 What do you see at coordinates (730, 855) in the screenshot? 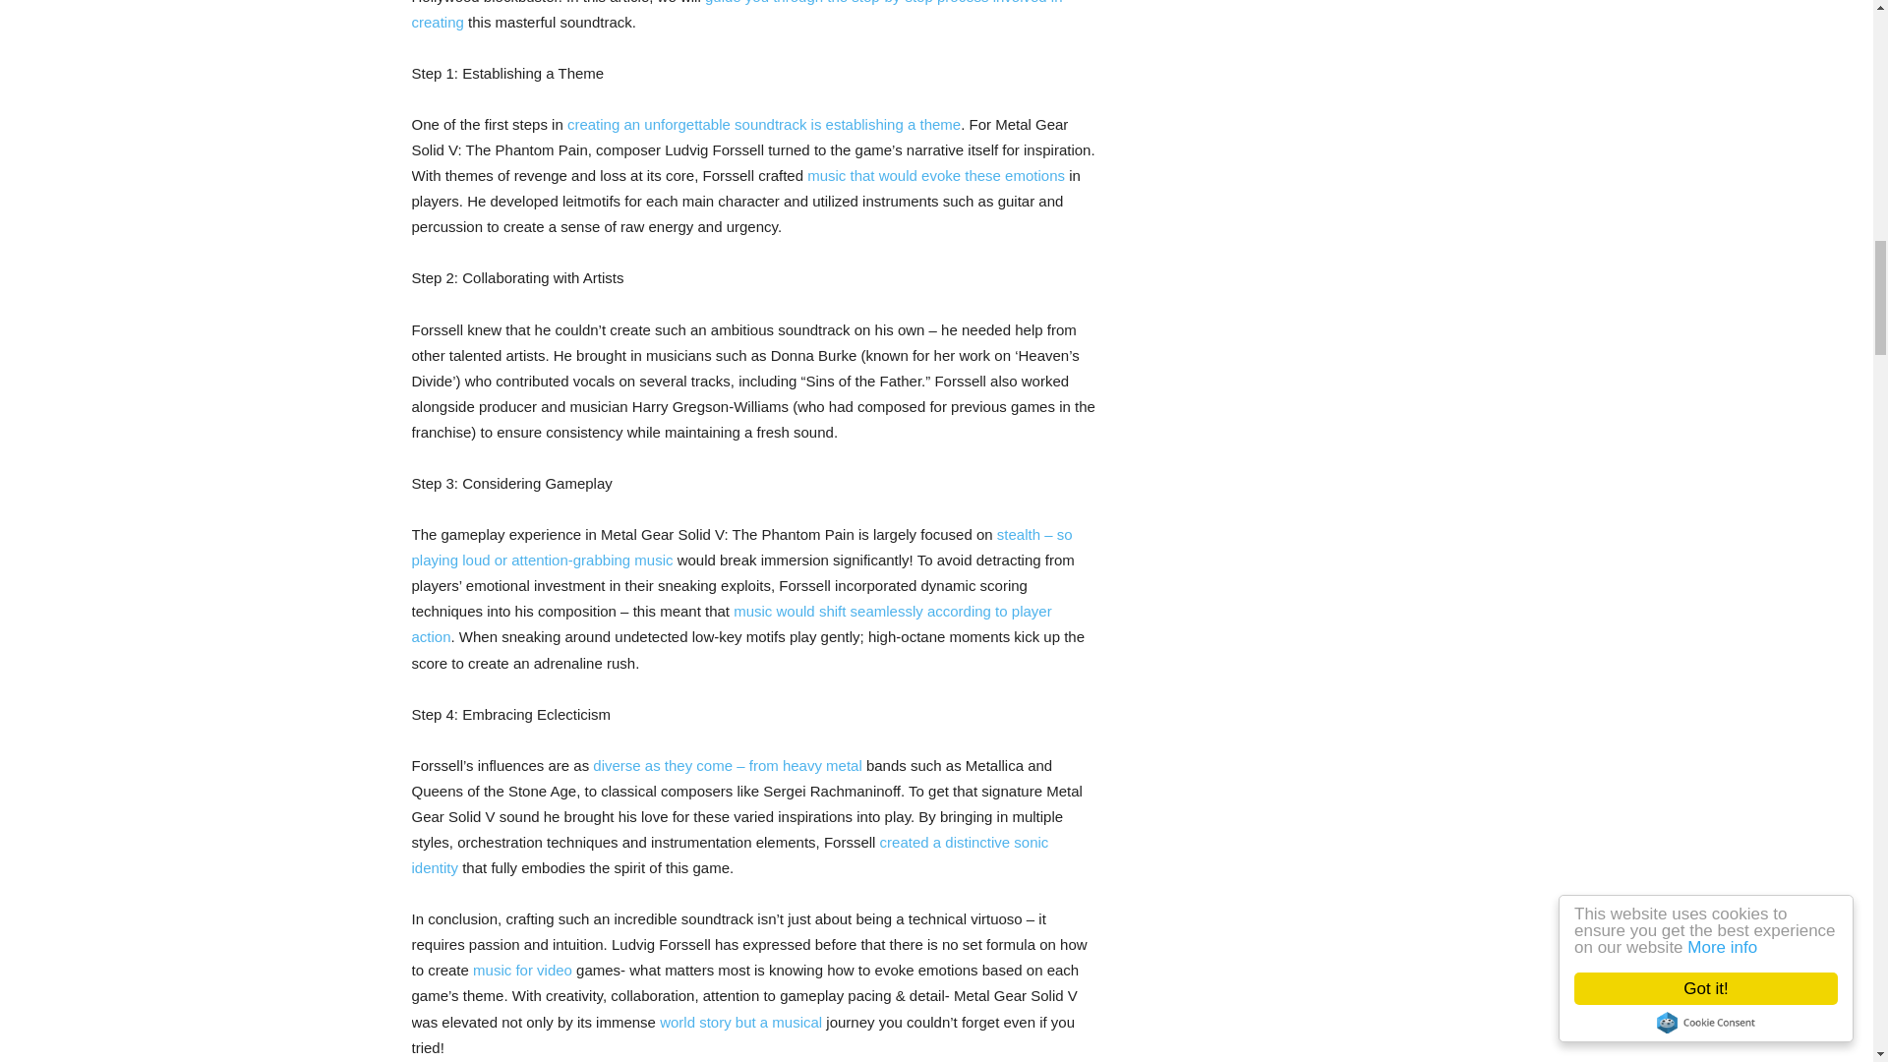
I see `created a distinctive sonic identity` at bounding box center [730, 855].